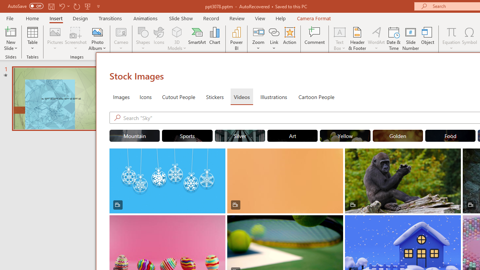 This screenshot has height=270, width=480. I want to click on SmartArt..., so click(197, 38).